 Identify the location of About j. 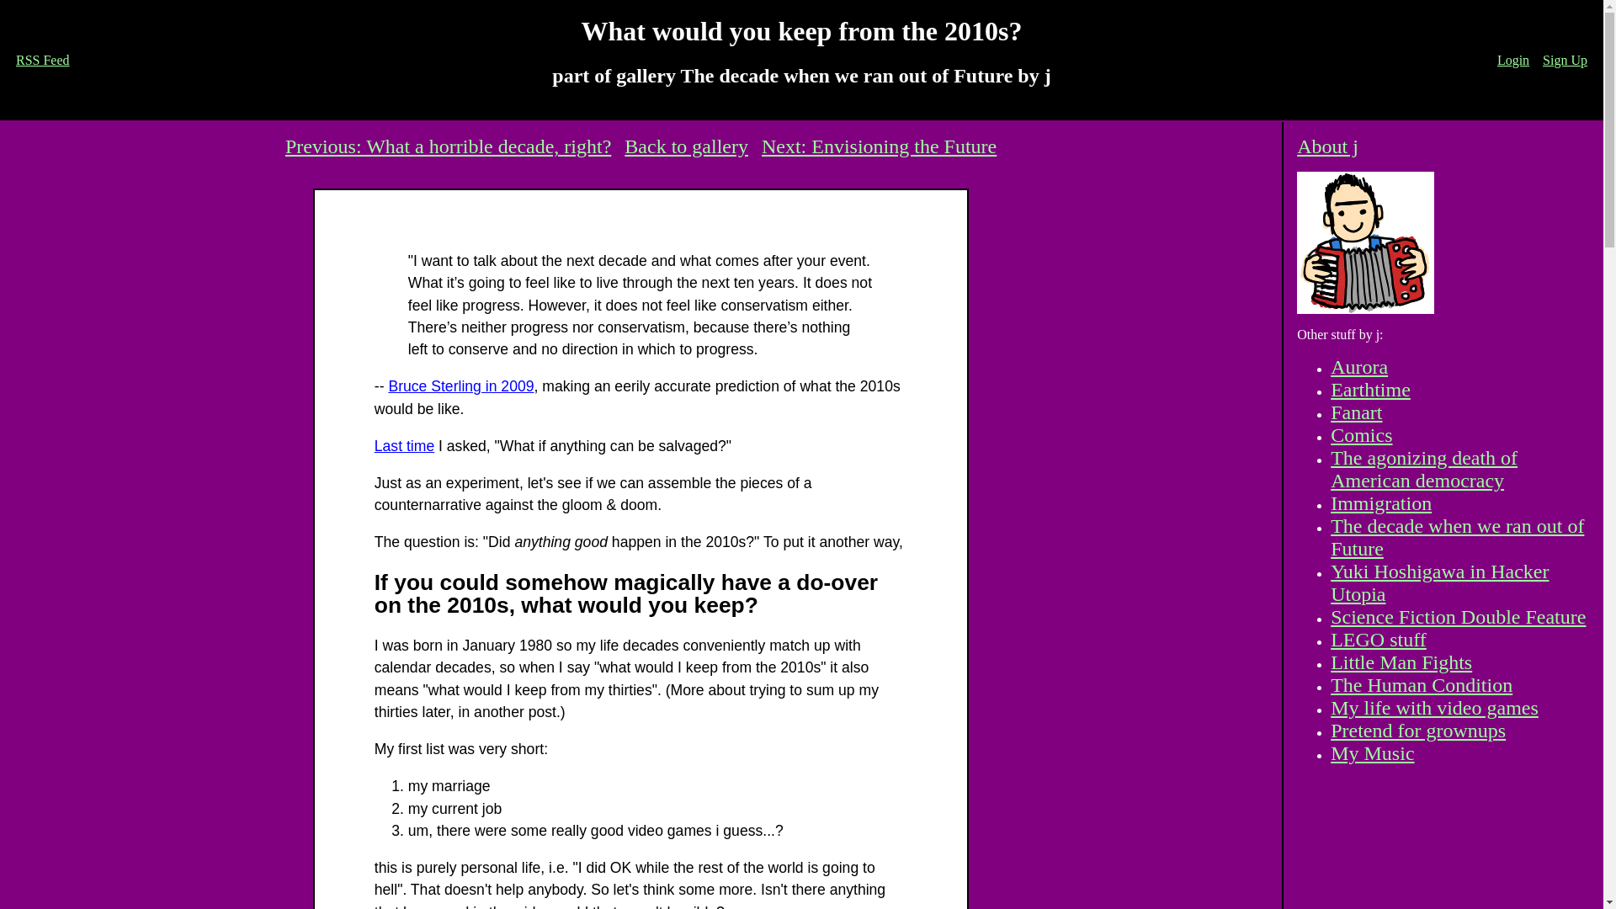
(1328, 146).